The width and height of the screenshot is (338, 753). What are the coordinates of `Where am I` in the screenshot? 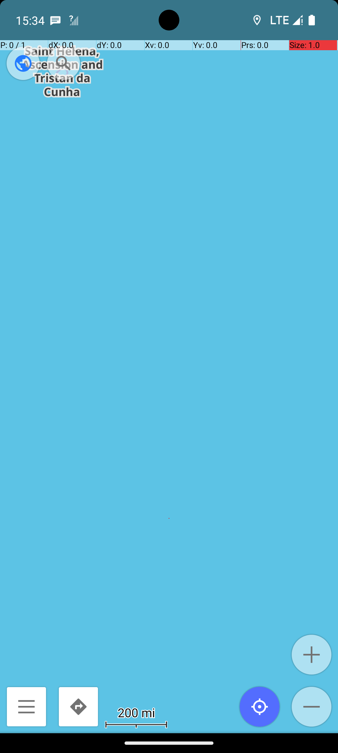 It's located at (260, 707).